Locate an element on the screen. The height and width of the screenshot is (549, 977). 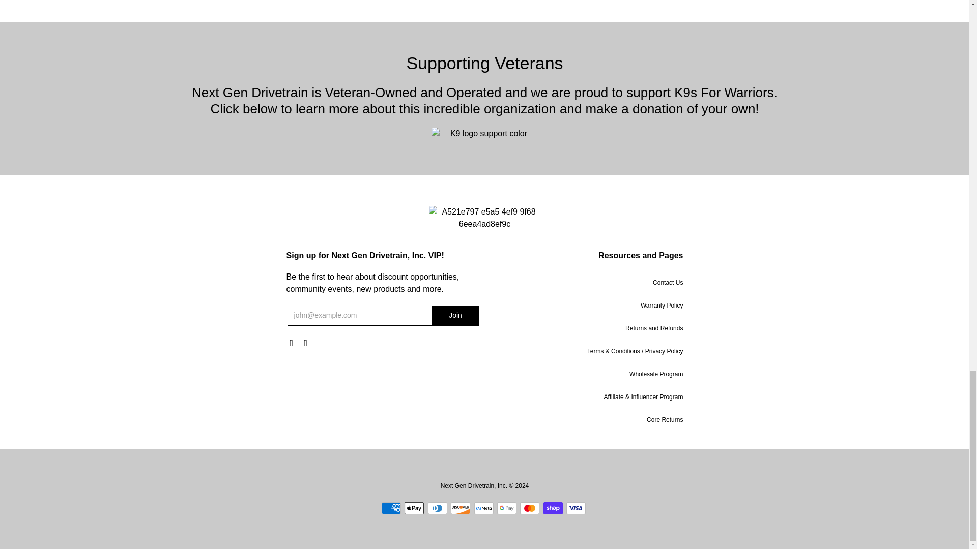
Discover is located at coordinates (460, 508).